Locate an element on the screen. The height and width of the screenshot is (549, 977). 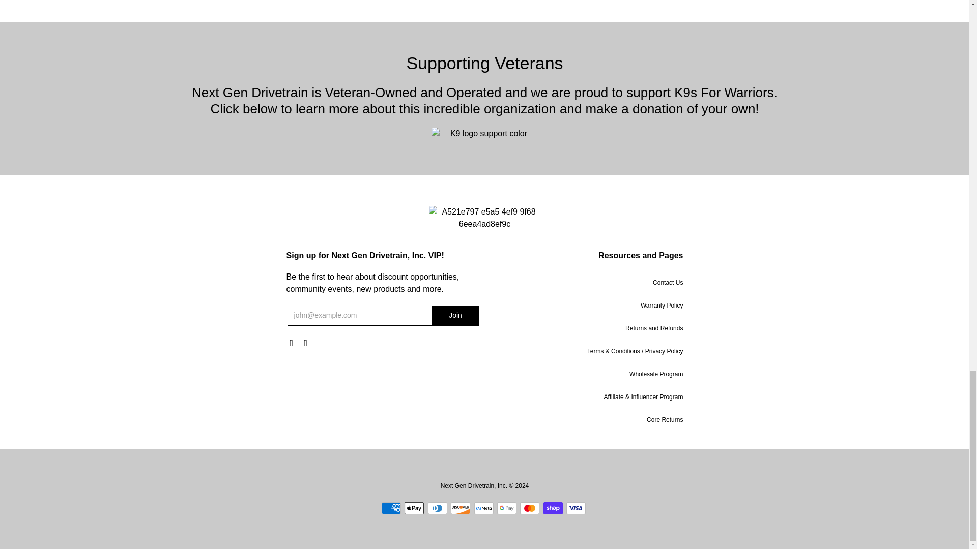
Discover is located at coordinates (460, 508).